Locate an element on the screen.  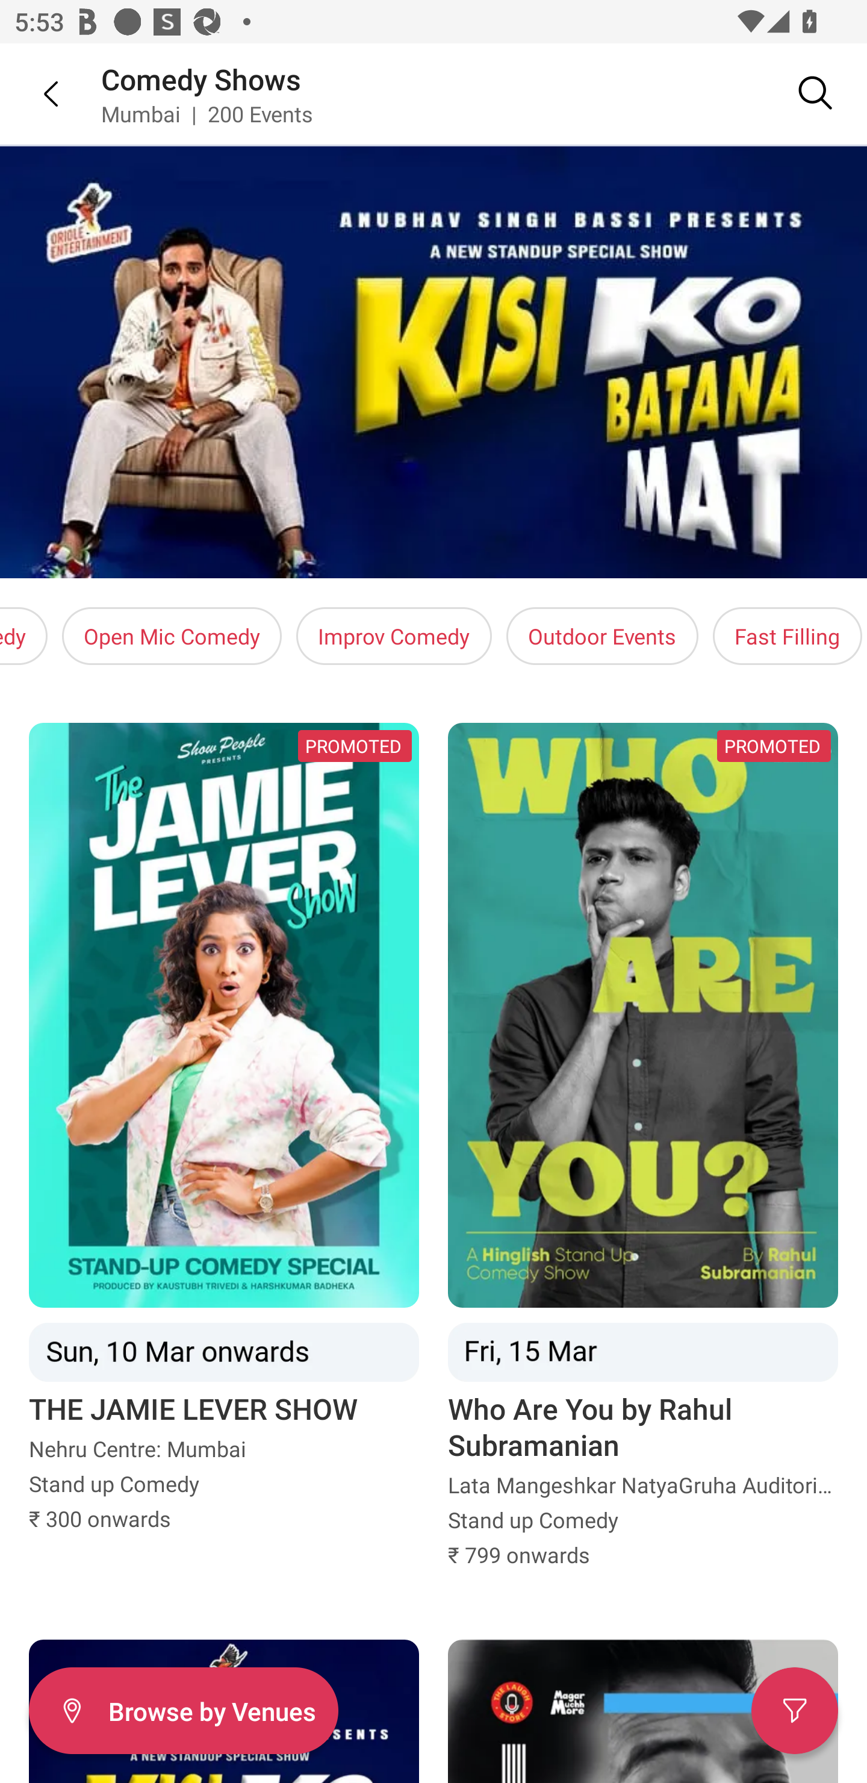
Fast Filling is located at coordinates (787, 636).